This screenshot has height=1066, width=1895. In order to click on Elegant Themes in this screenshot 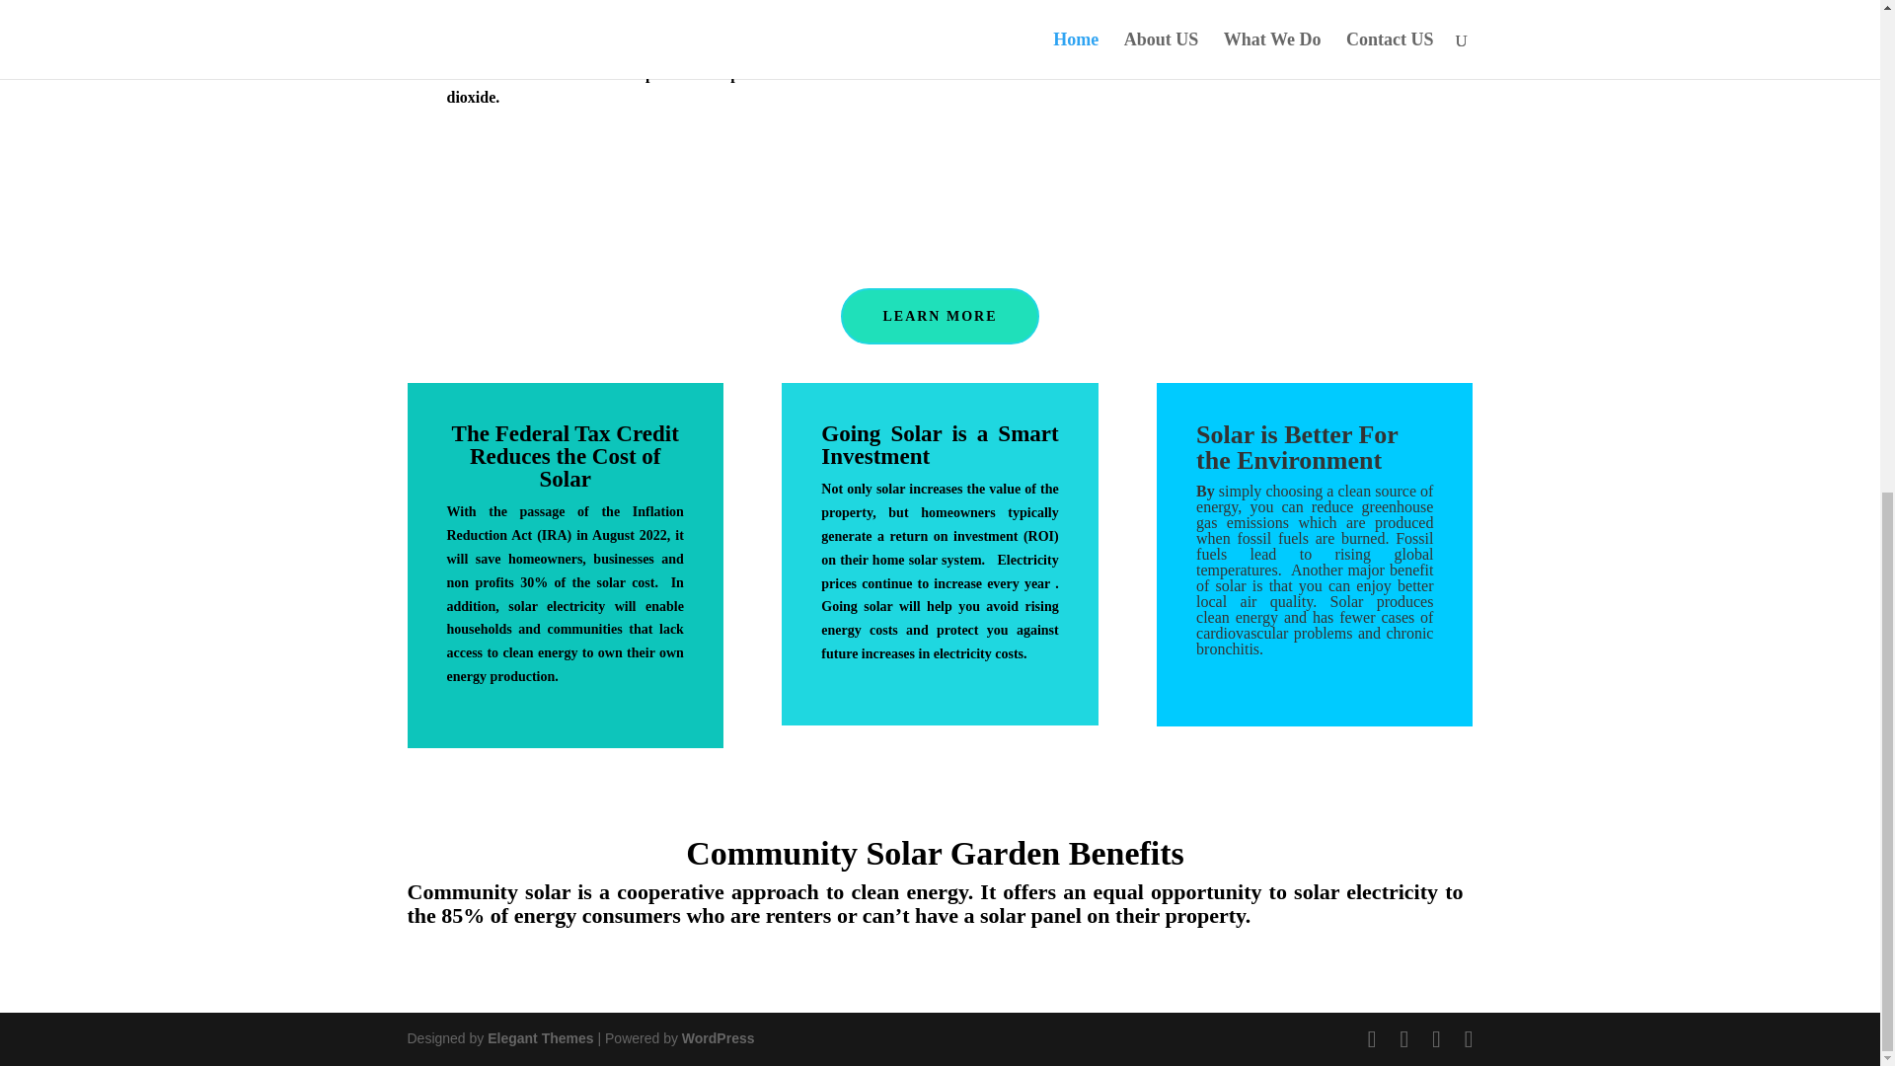, I will do `click(539, 1038)`.